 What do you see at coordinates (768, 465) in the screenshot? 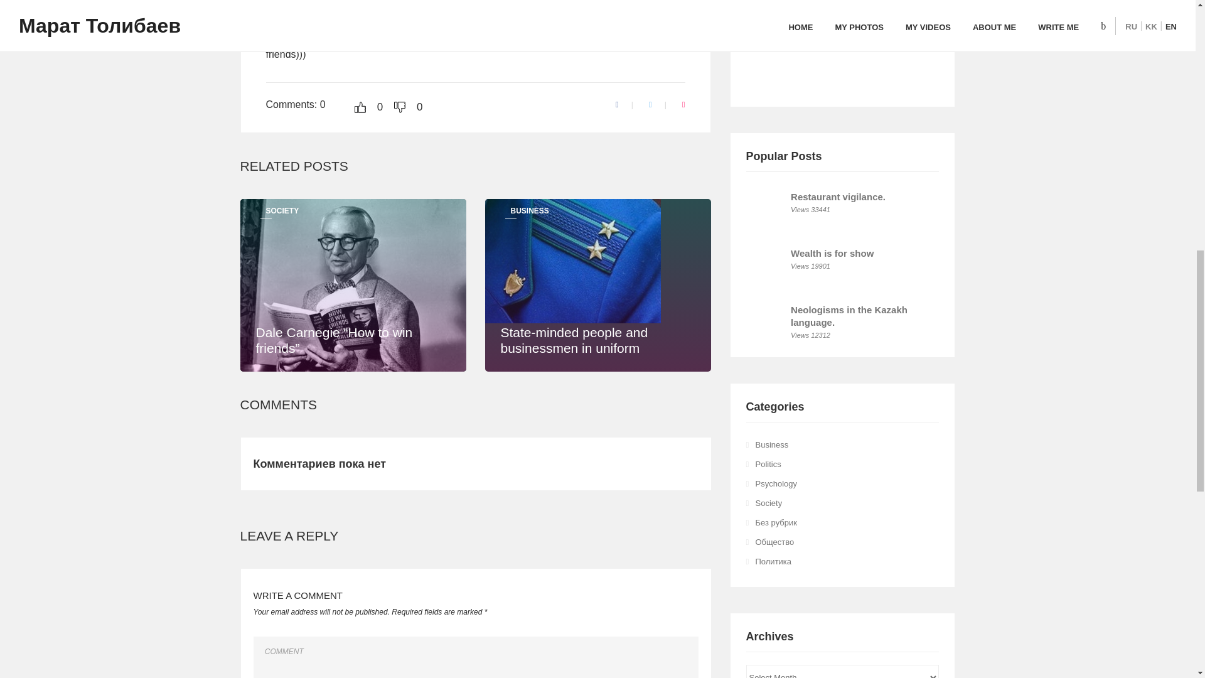
I see `Politics` at bounding box center [768, 465].